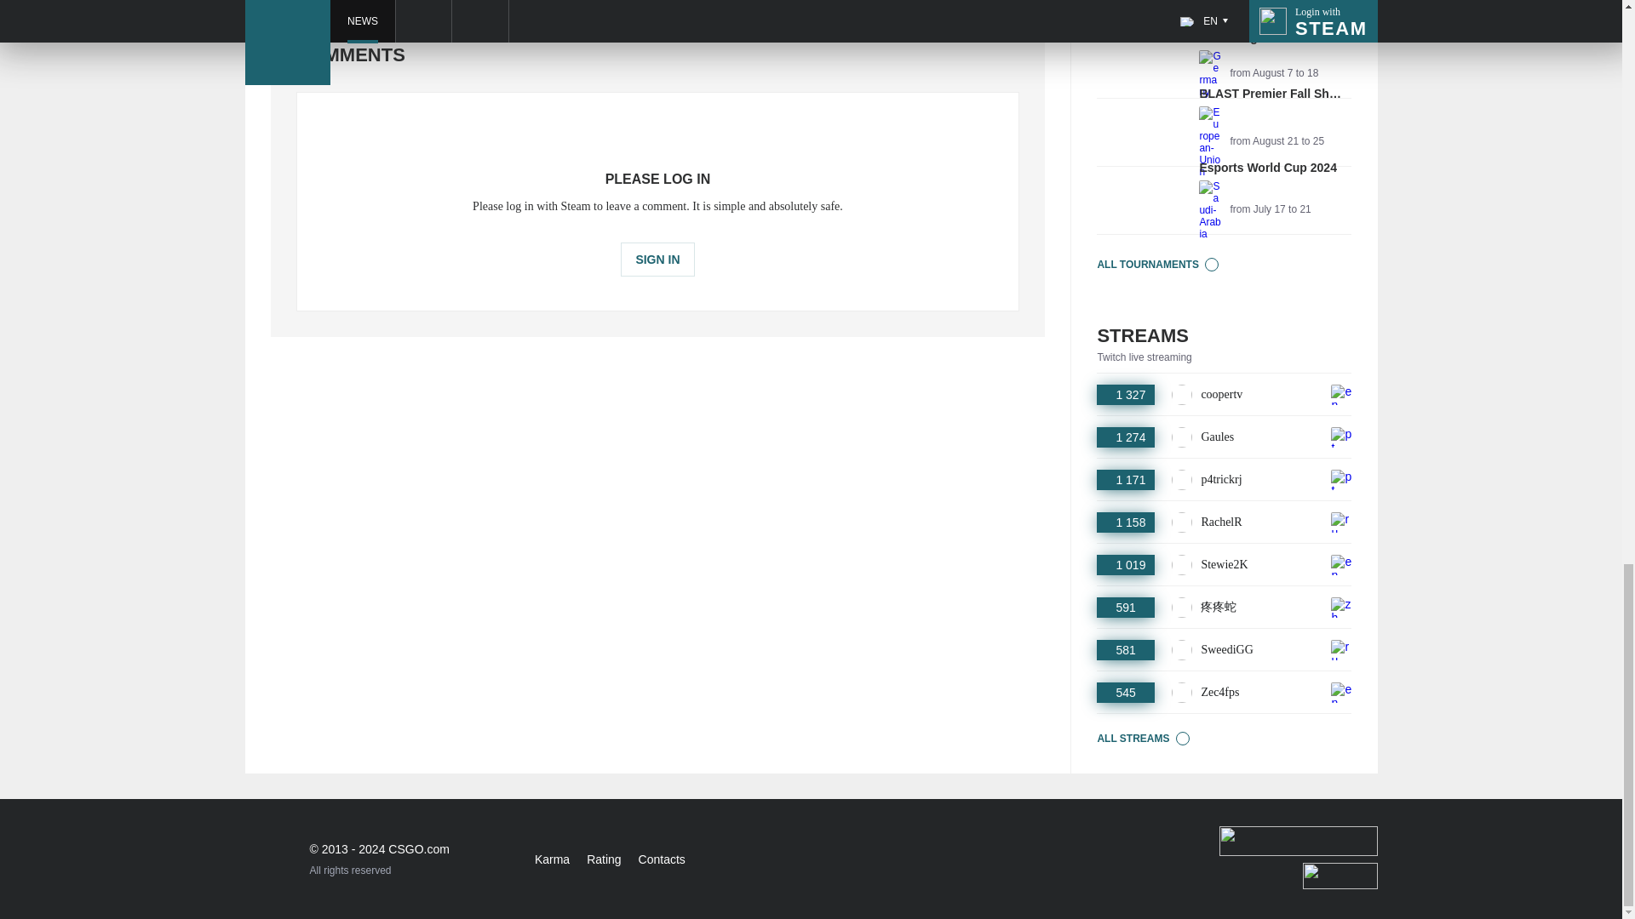 The height and width of the screenshot is (919, 1635). What do you see at coordinates (1225, 15) in the screenshot?
I see `SIGN IN` at bounding box center [1225, 15].